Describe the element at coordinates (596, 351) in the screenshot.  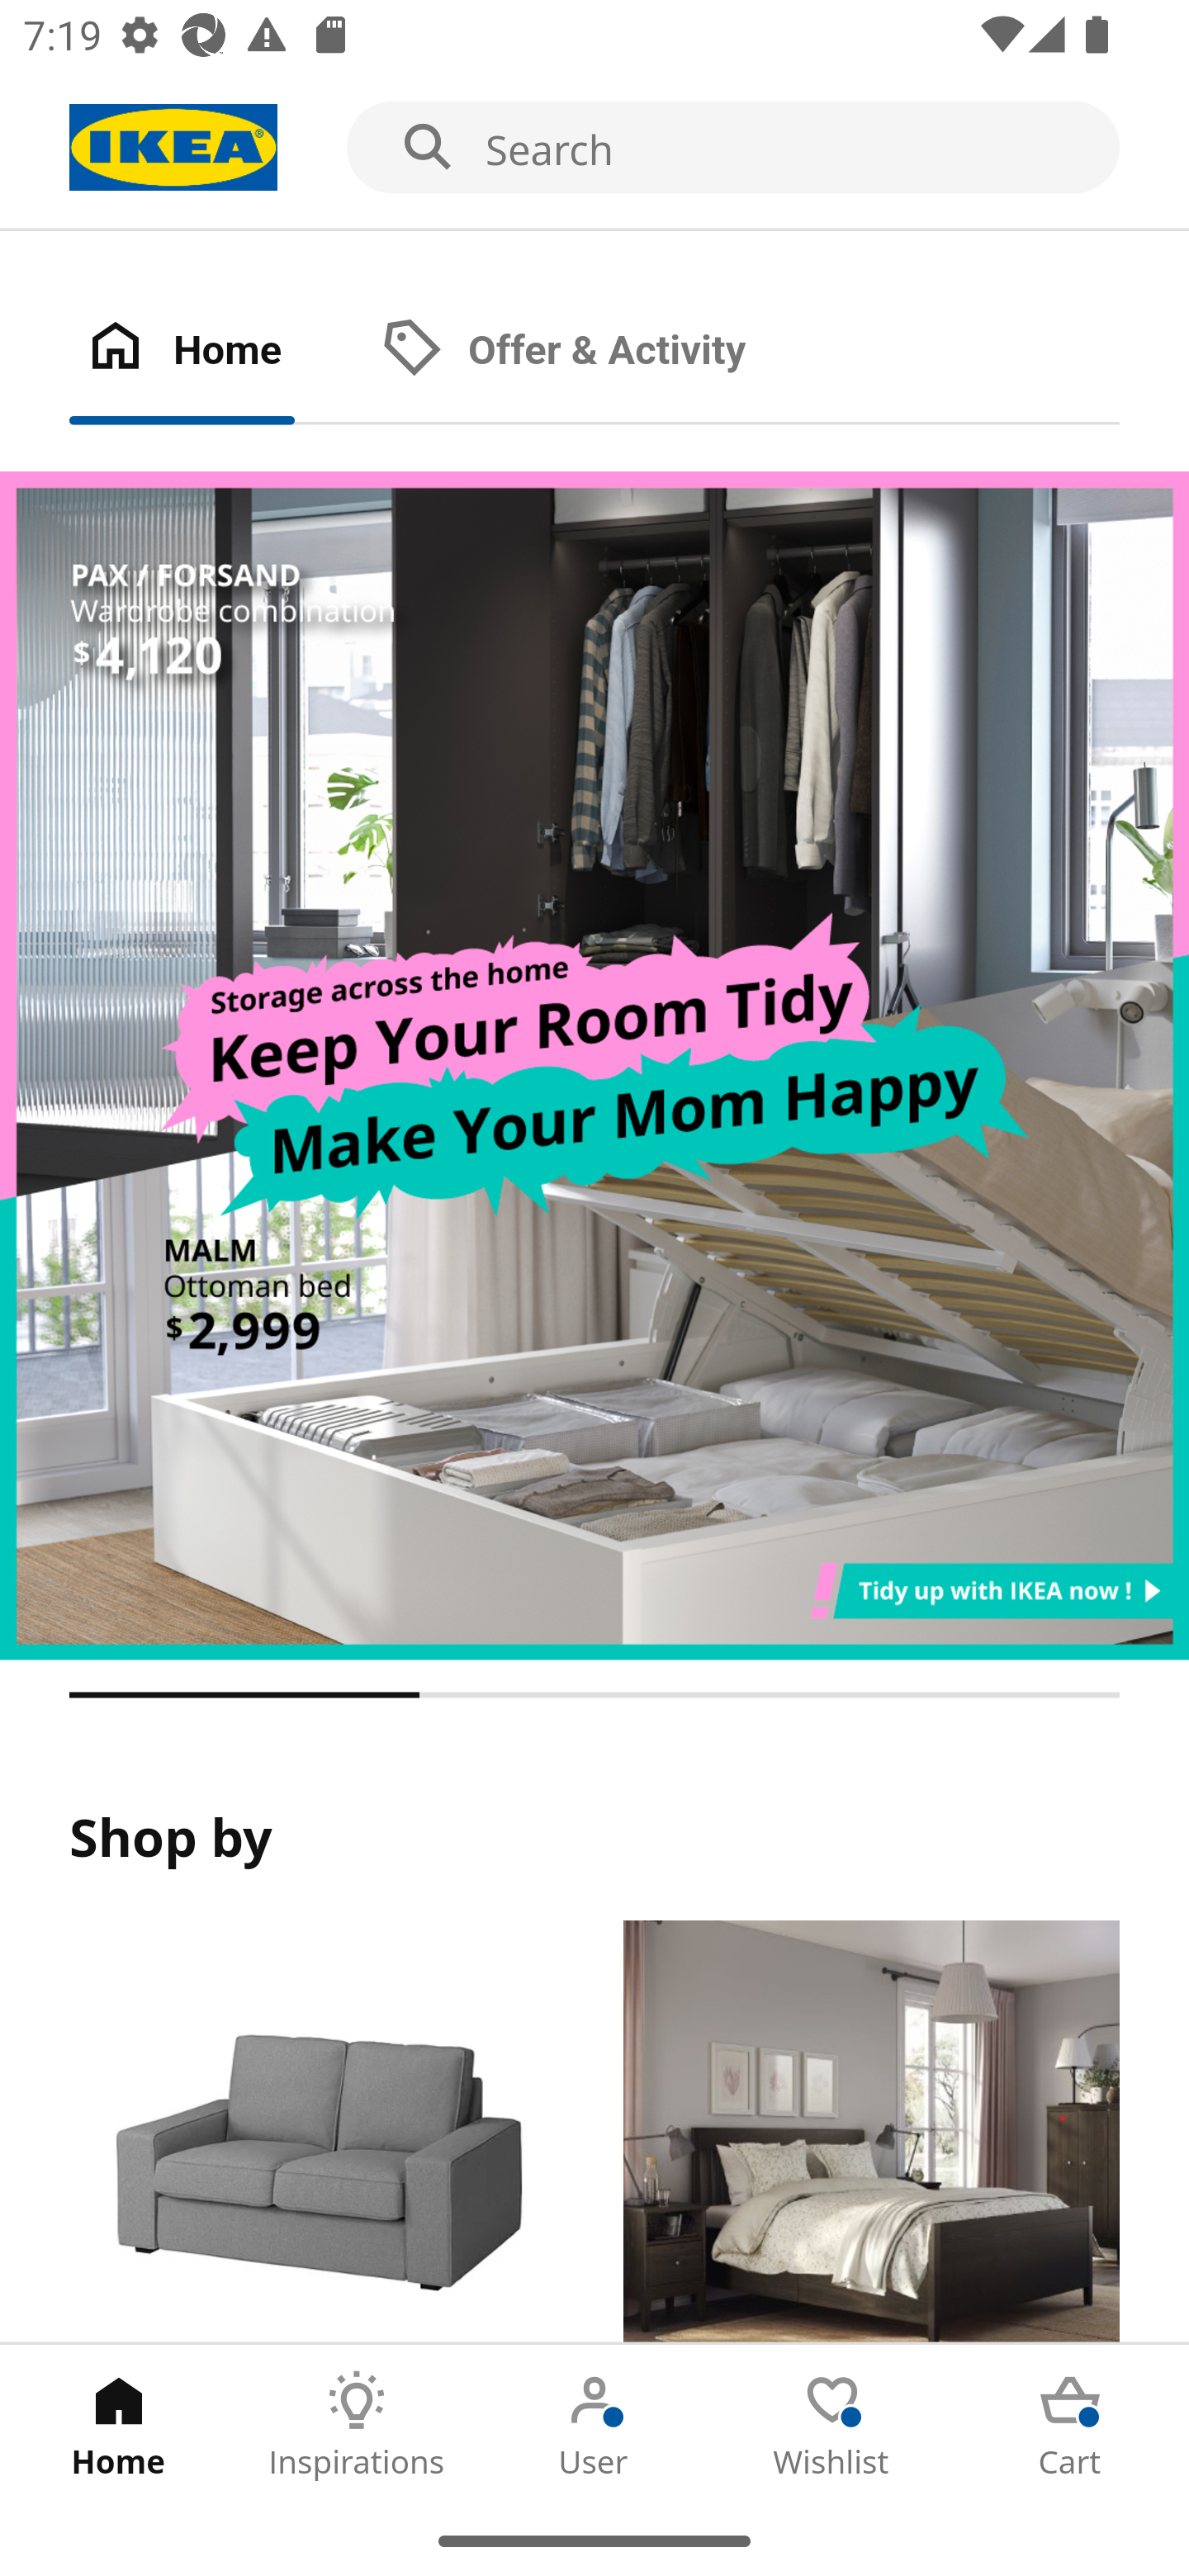
I see `Offer & Activity
Tab 2 of 2` at that location.